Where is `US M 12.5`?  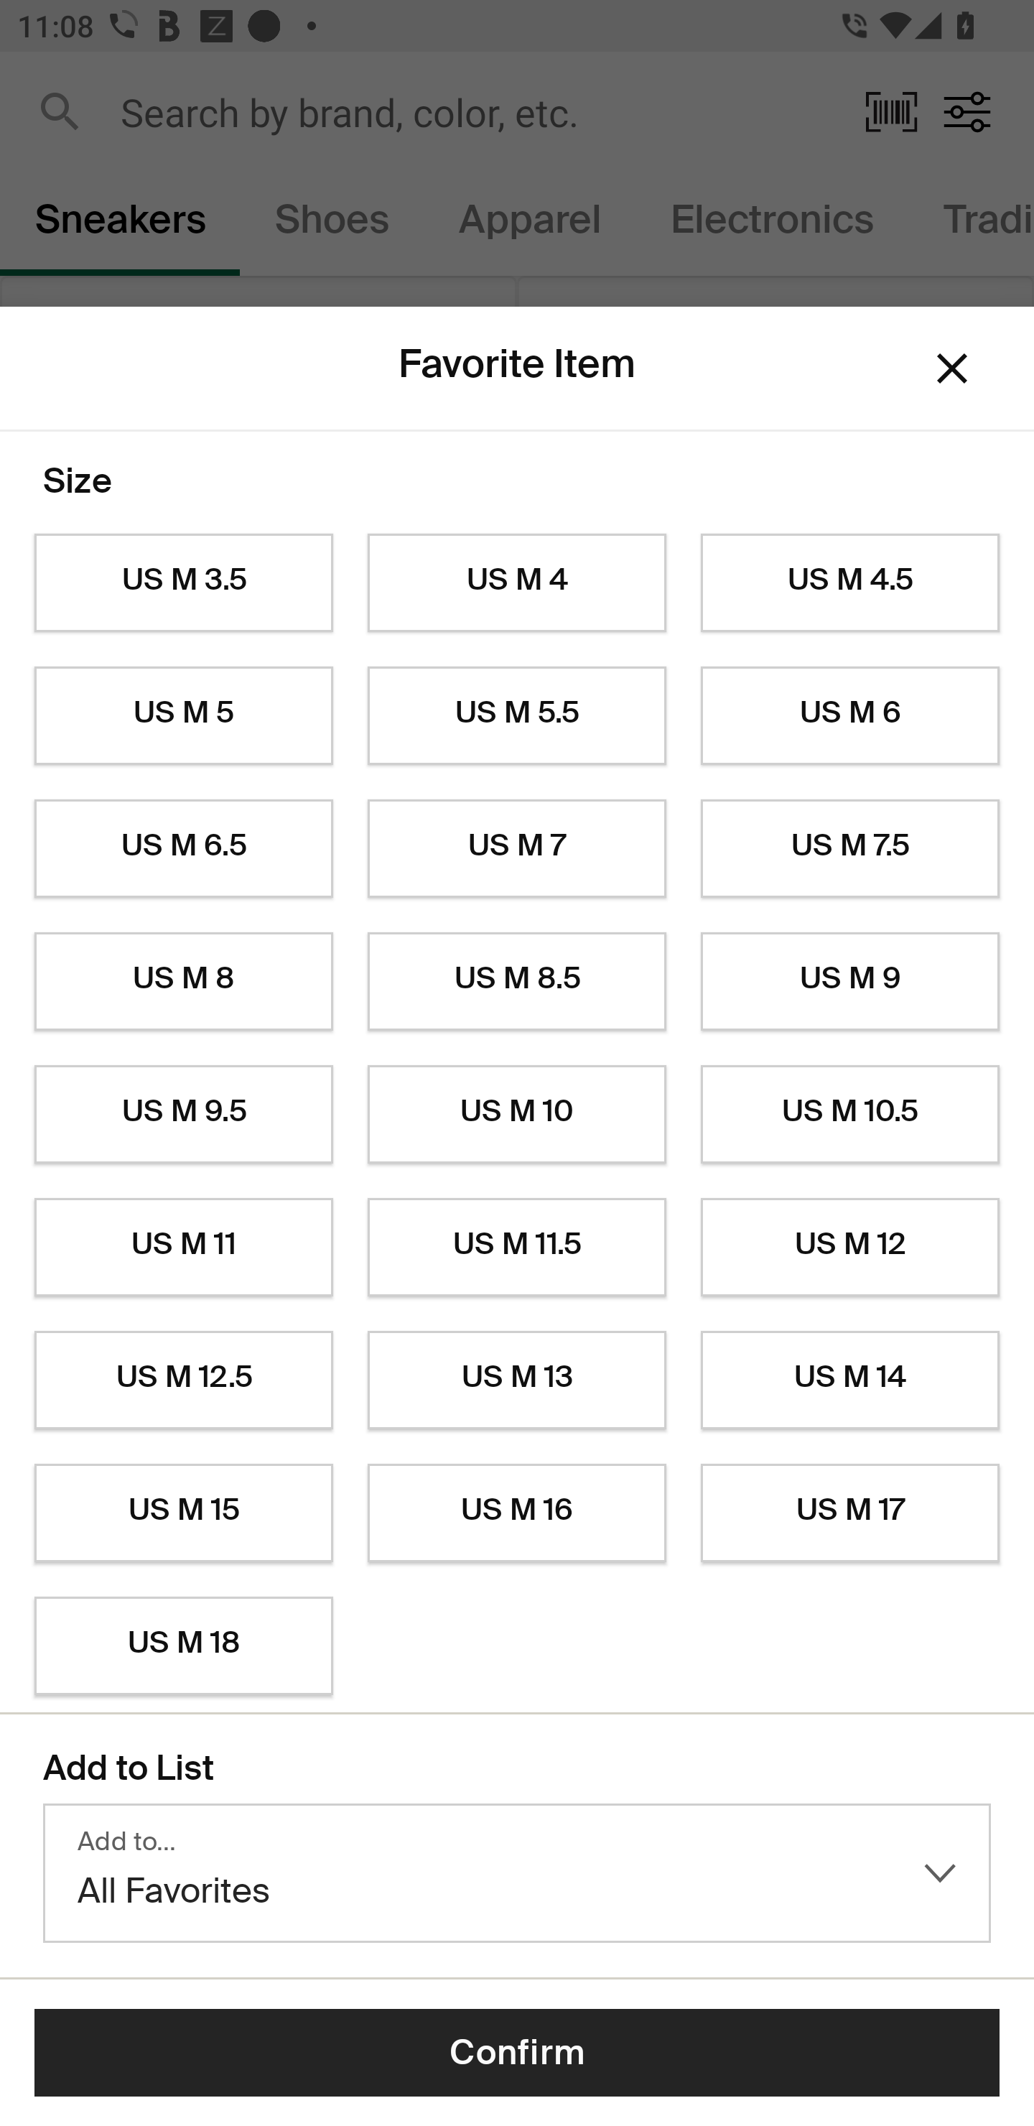
US M 12.5 is located at coordinates (183, 1380).